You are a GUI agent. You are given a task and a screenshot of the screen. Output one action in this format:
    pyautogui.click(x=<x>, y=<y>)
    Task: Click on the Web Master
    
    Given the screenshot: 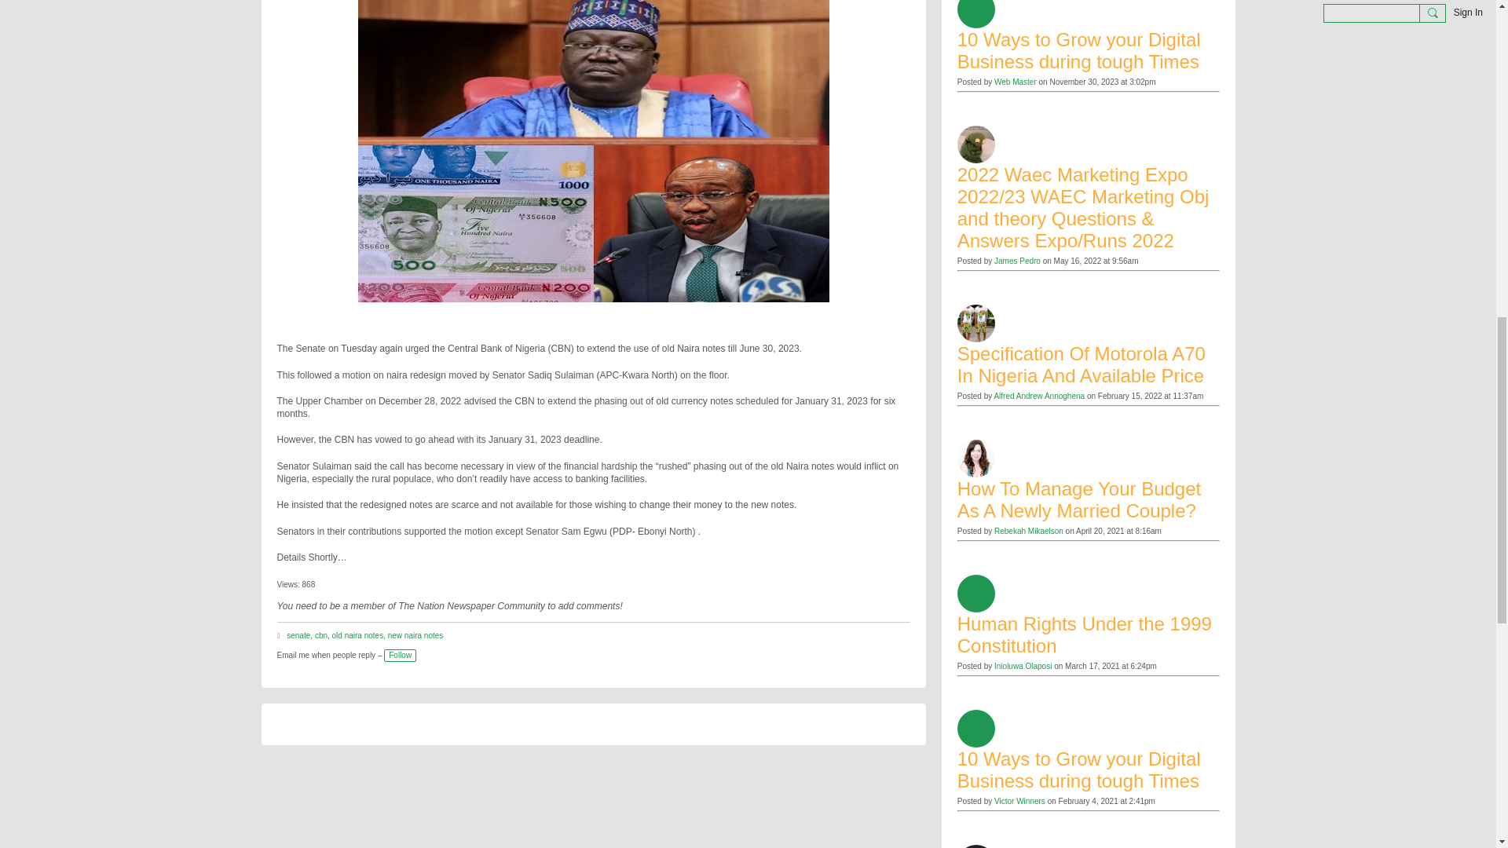 What is the action you would take?
    pyautogui.click(x=1015, y=82)
    